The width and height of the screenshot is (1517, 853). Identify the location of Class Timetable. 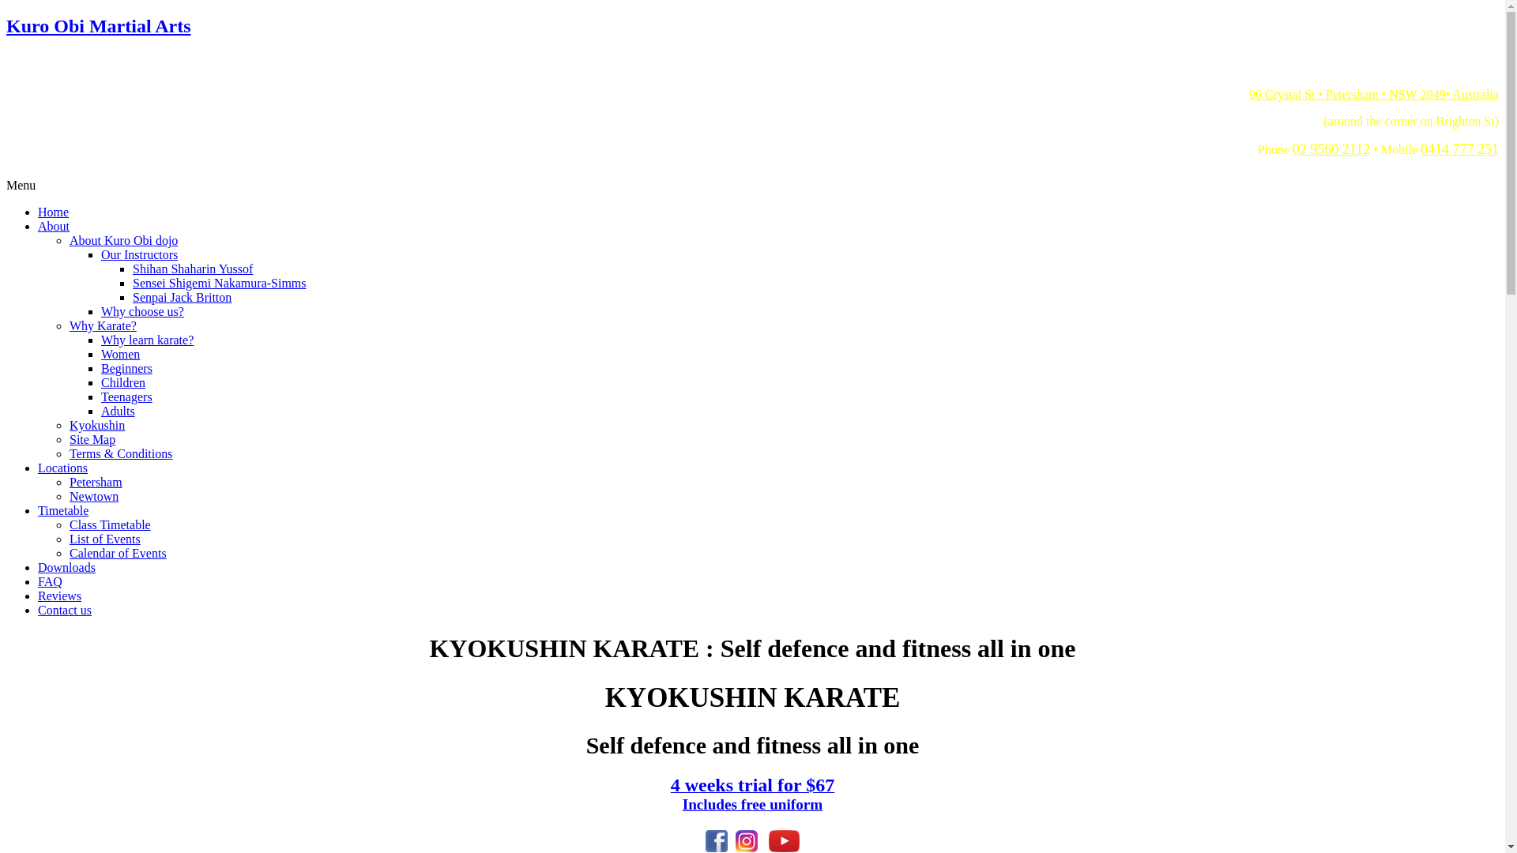
(111, 524).